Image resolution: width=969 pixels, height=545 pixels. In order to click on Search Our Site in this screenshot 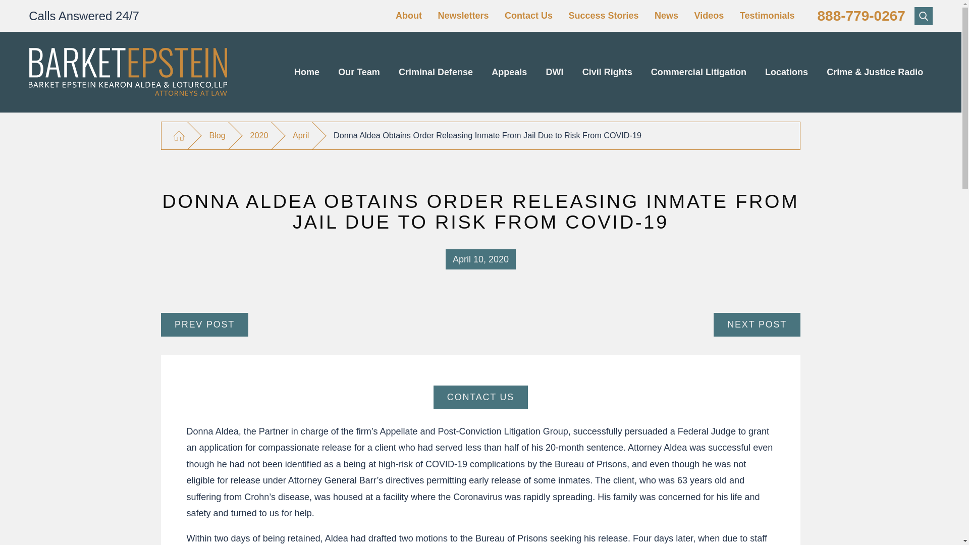, I will do `click(924, 16)`.